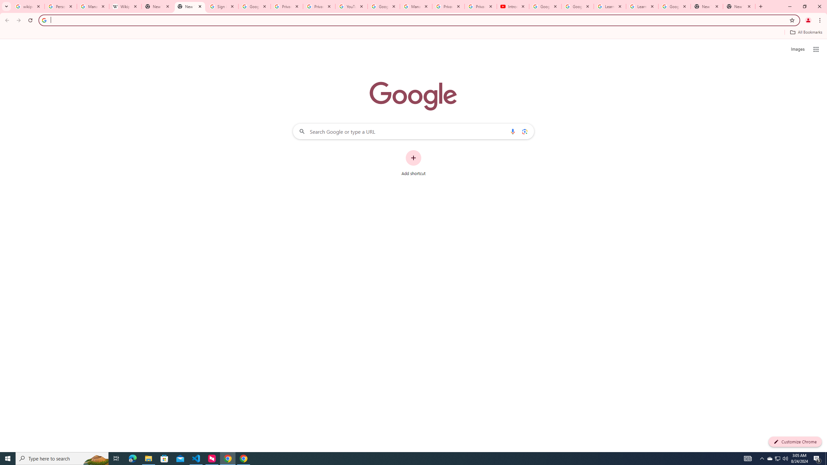 This screenshot has height=465, width=827. I want to click on Google Drive: Sign-in, so click(255, 6).